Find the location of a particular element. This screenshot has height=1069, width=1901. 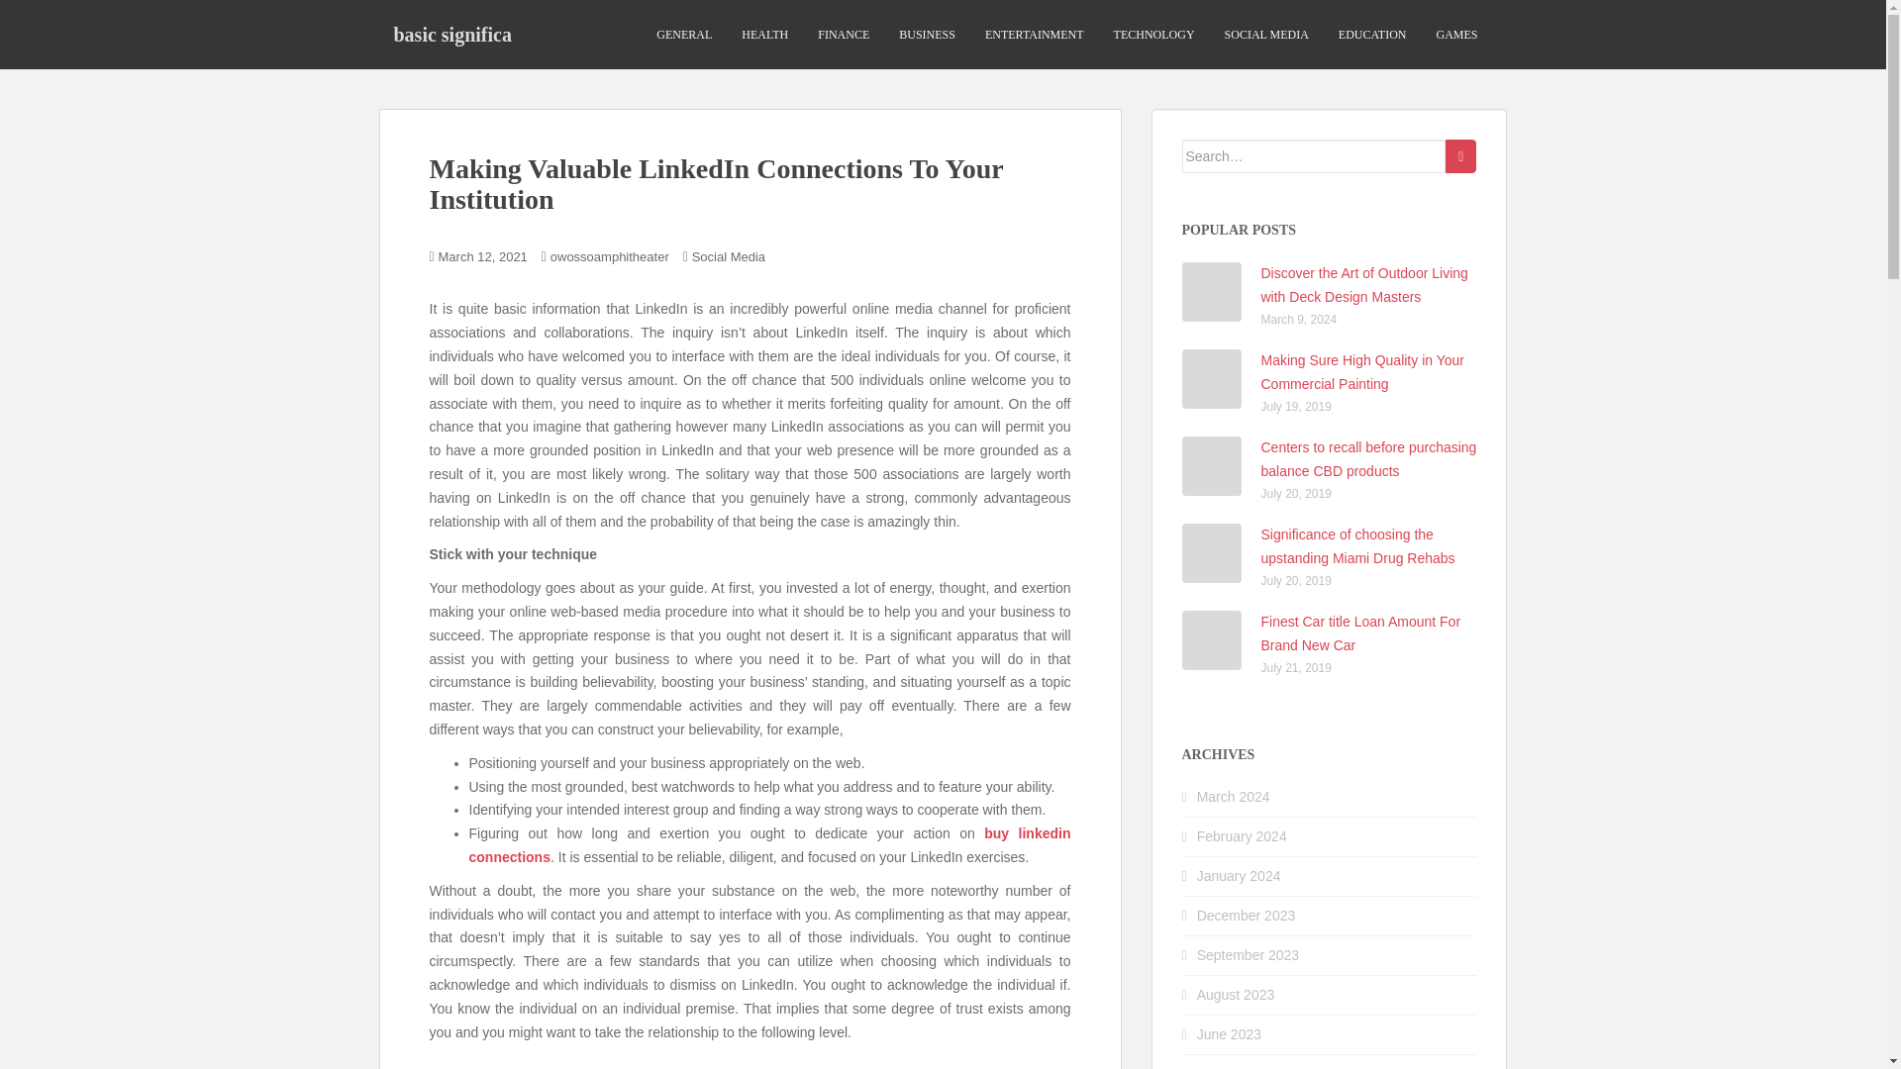

Social Media is located at coordinates (729, 255).